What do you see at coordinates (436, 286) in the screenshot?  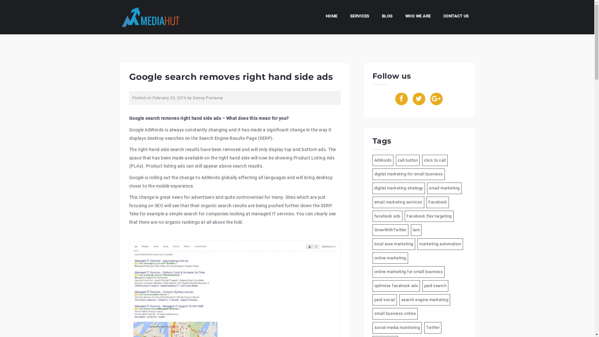 I see `paid search` at bounding box center [436, 286].